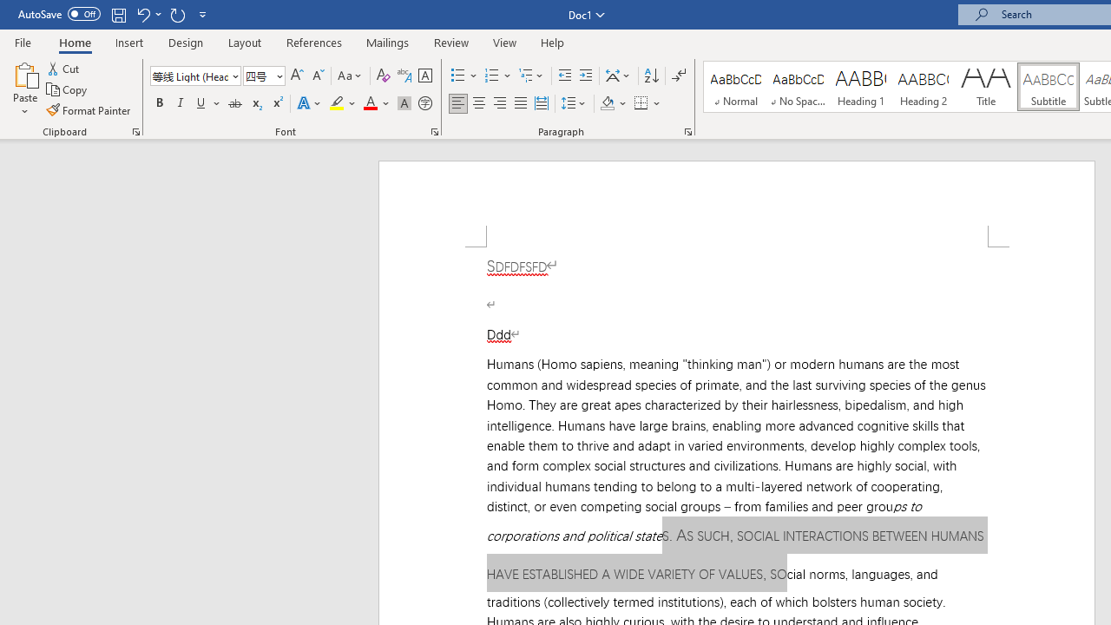 This screenshot has width=1111, height=625. What do you see at coordinates (234, 104) in the screenshot?
I see `Strikethrough` at bounding box center [234, 104].